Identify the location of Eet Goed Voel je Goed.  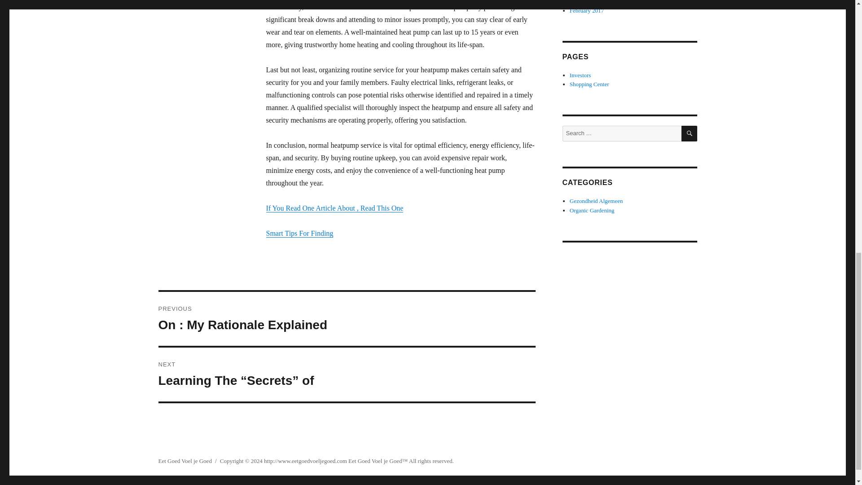
(374, 461).